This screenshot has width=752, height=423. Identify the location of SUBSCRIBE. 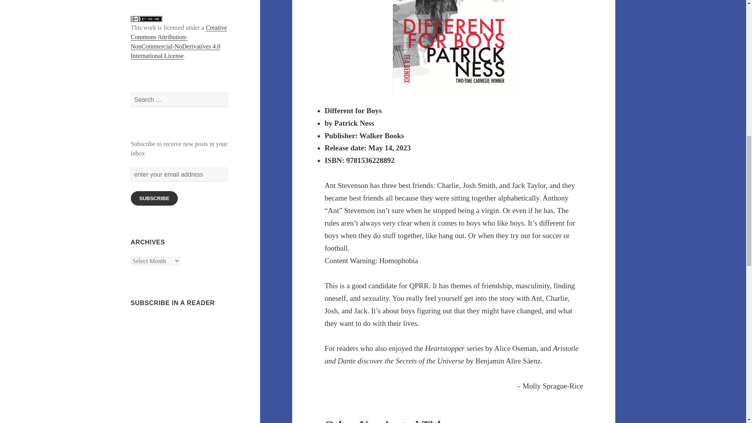
(154, 198).